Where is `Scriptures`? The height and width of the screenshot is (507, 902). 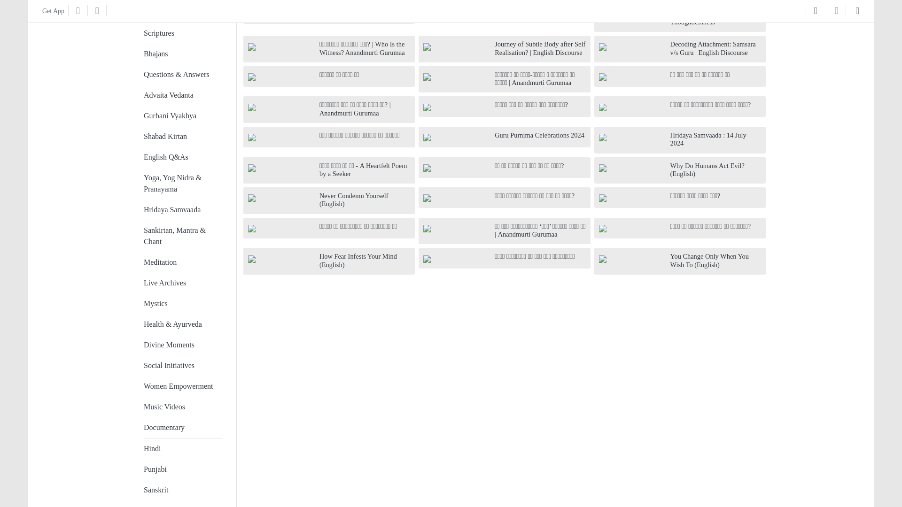
Scriptures is located at coordinates (159, 33).